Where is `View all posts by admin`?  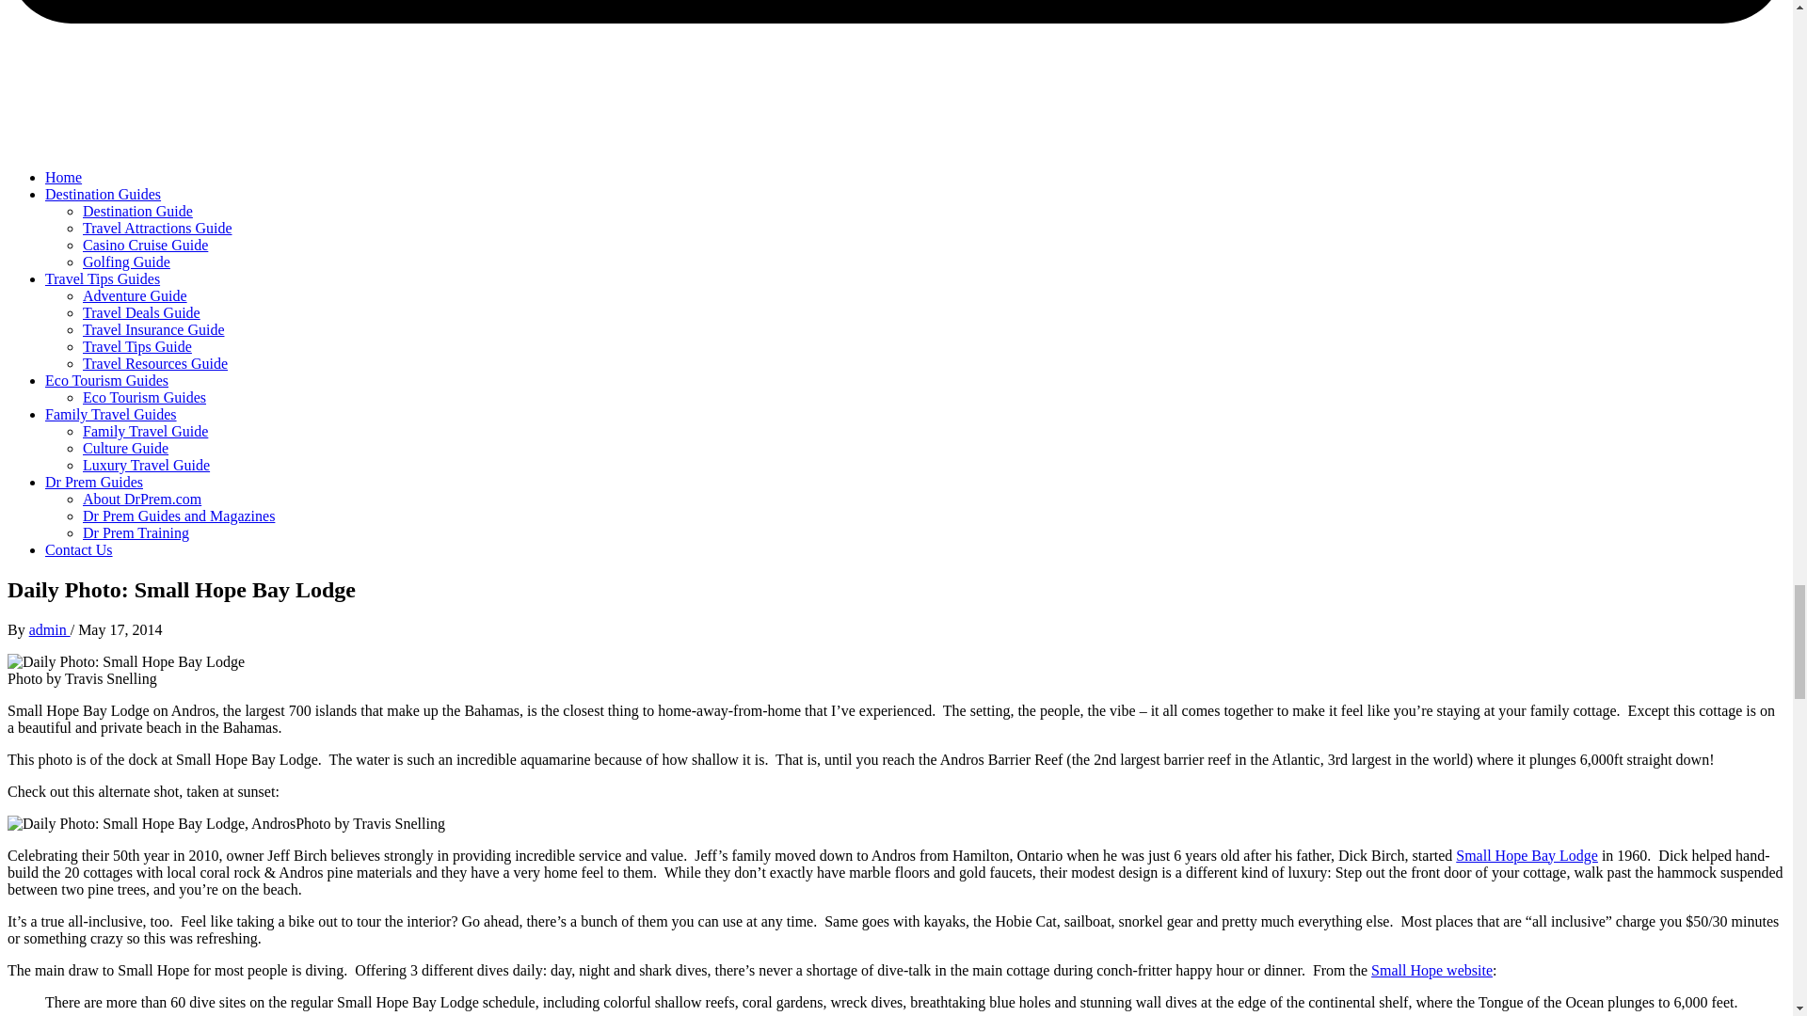 View all posts by admin is located at coordinates (49, 628).